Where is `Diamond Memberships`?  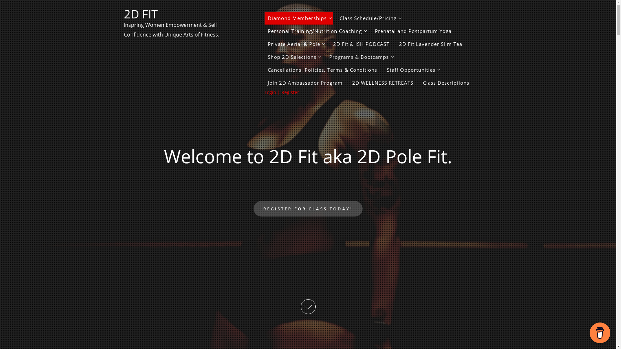
Diamond Memberships is located at coordinates (299, 18).